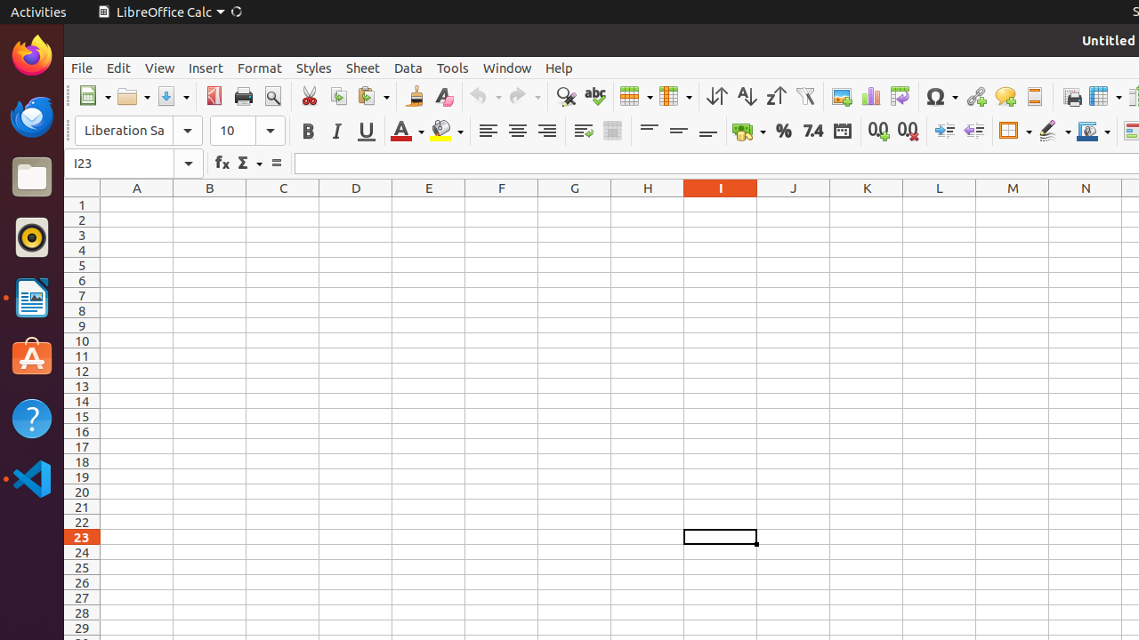  I want to click on Print Area, so click(1071, 96).